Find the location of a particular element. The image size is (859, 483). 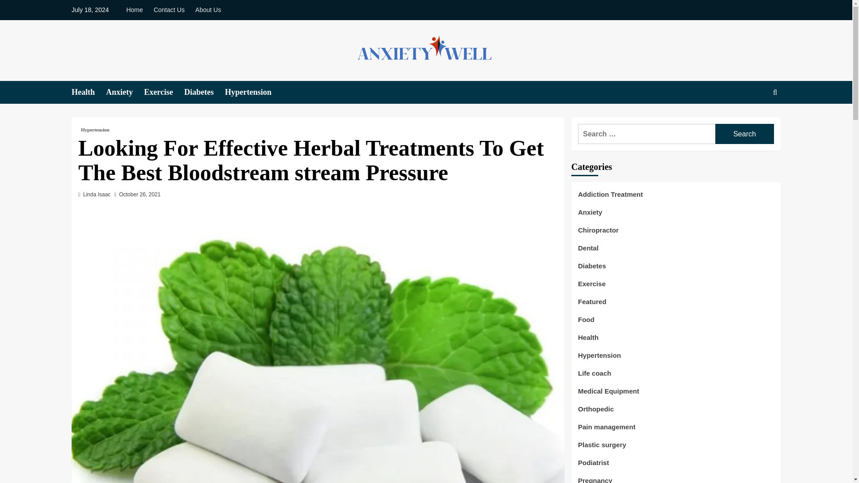

Health is located at coordinates (89, 92).